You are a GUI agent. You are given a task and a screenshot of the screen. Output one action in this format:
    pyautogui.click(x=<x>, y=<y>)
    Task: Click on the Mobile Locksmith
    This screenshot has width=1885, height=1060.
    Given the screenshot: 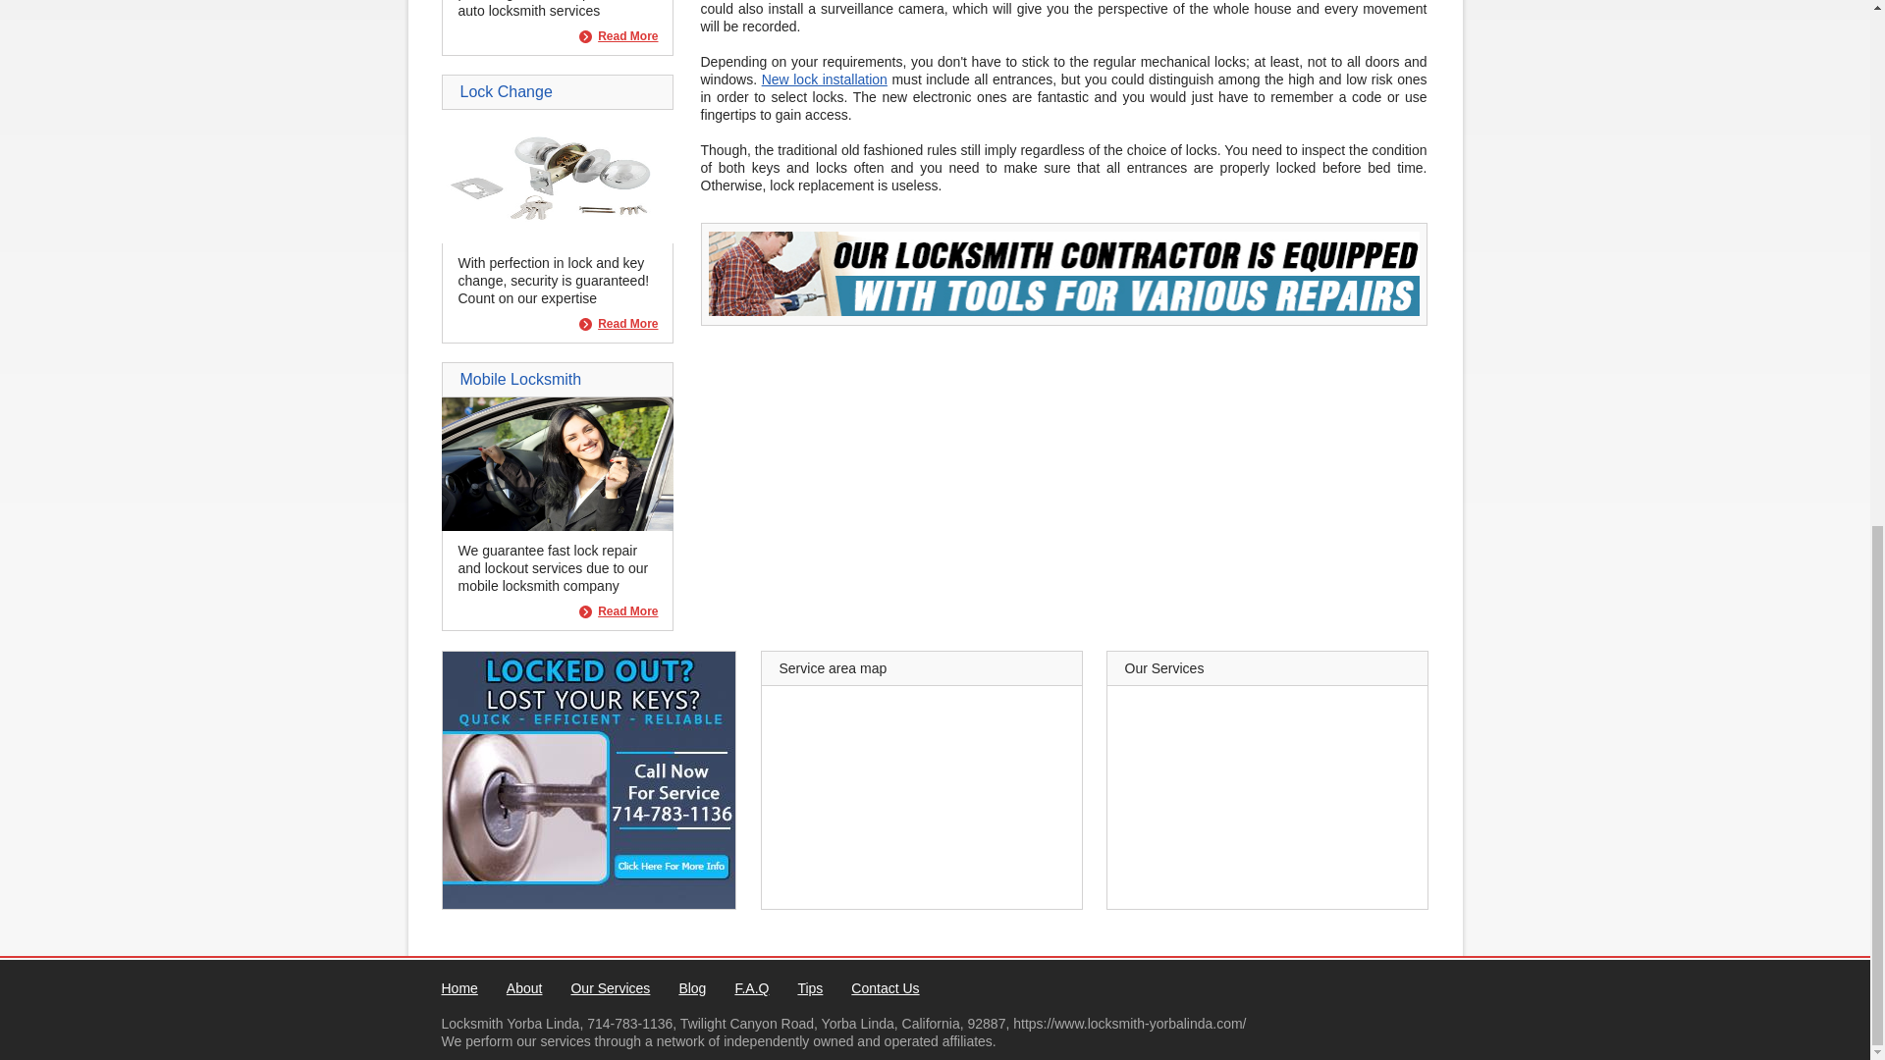 What is the action you would take?
    pyautogui.click(x=557, y=526)
    